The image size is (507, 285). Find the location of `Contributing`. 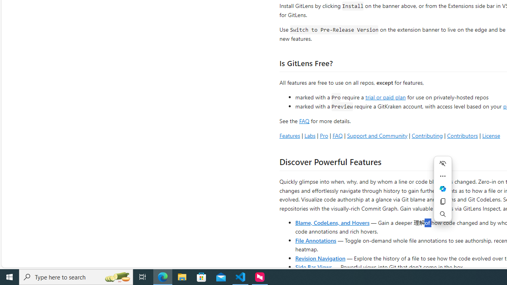

Contributing is located at coordinates (427, 135).